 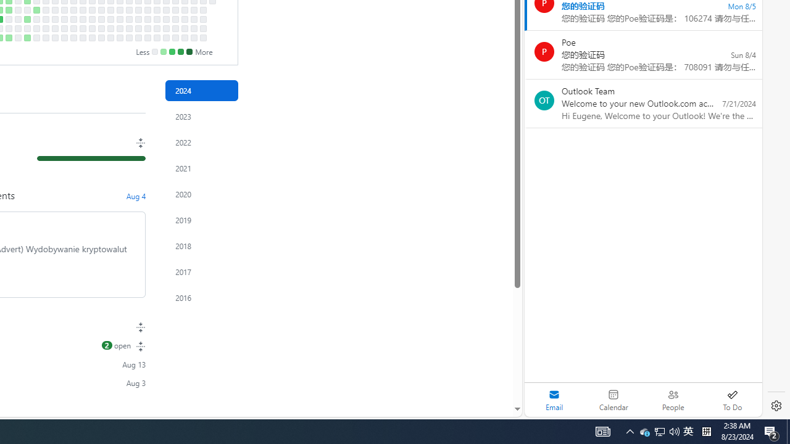 What do you see at coordinates (201, 297) in the screenshot?
I see `2016` at bounding box center [201, 297].